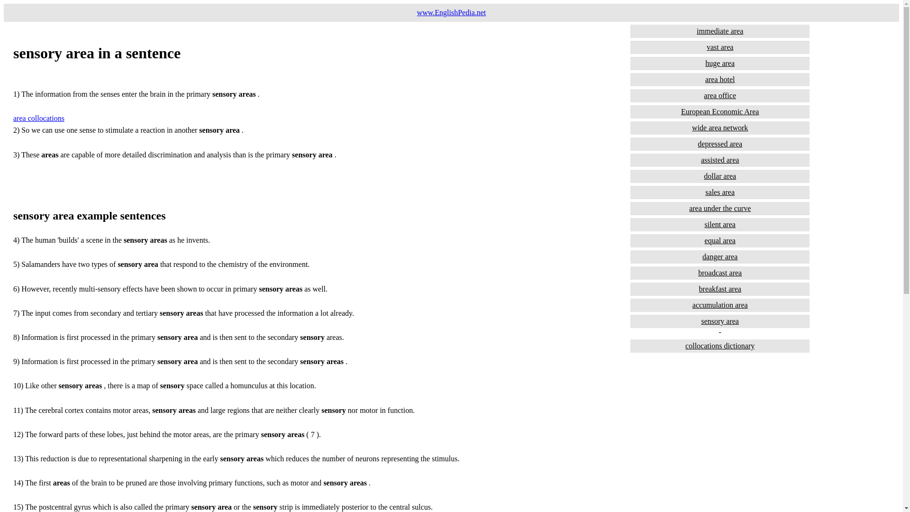 The height and width of the screenshot is (512, 910). What do you see at coordinates (720, 63) in the screenshot?
I see `huge area in a sentence` at bounding box center [720, 63].